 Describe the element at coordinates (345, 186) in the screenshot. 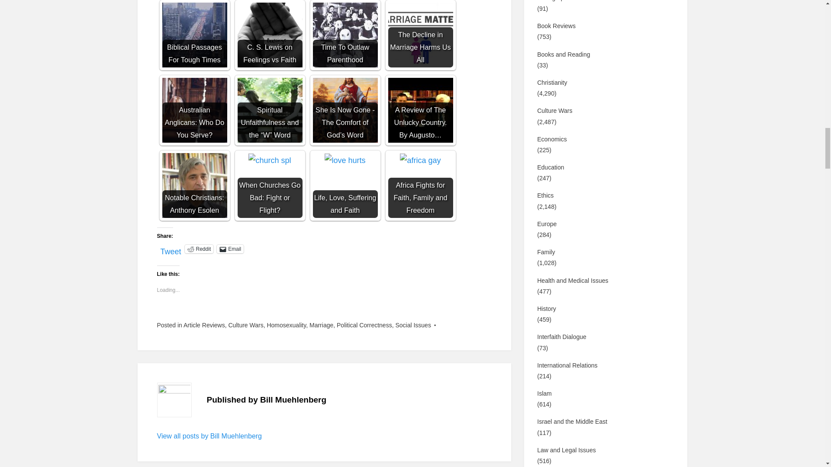

I see `Life, Love, Suffering and Faith` at that location.